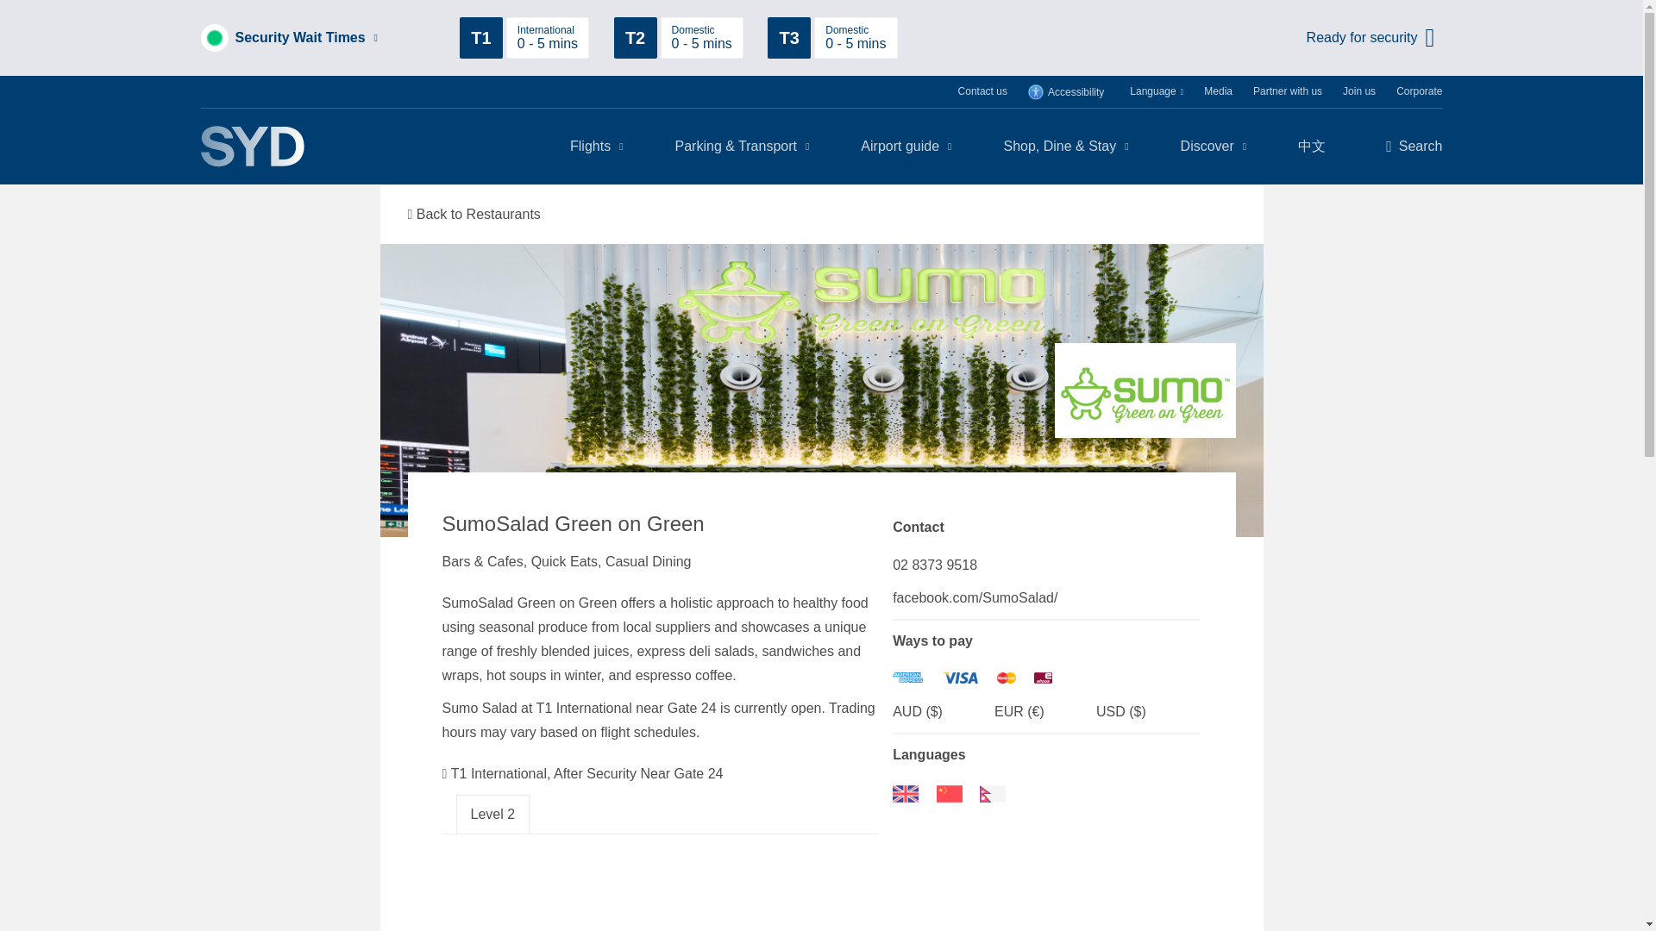 The height and width of the screenshot is (931, 1656). What do you see at coordinates (992, 794) in the screenshot?
I see `Nepalese` at bounding box center [992, 794].